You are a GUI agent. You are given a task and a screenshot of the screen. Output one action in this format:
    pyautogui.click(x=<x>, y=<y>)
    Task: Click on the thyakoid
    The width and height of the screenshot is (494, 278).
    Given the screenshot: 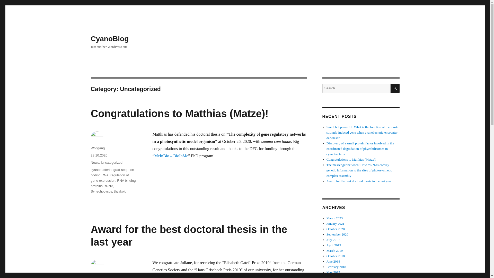 What is the action you would take?
    pyautogui.click(x=120, y=191)
    